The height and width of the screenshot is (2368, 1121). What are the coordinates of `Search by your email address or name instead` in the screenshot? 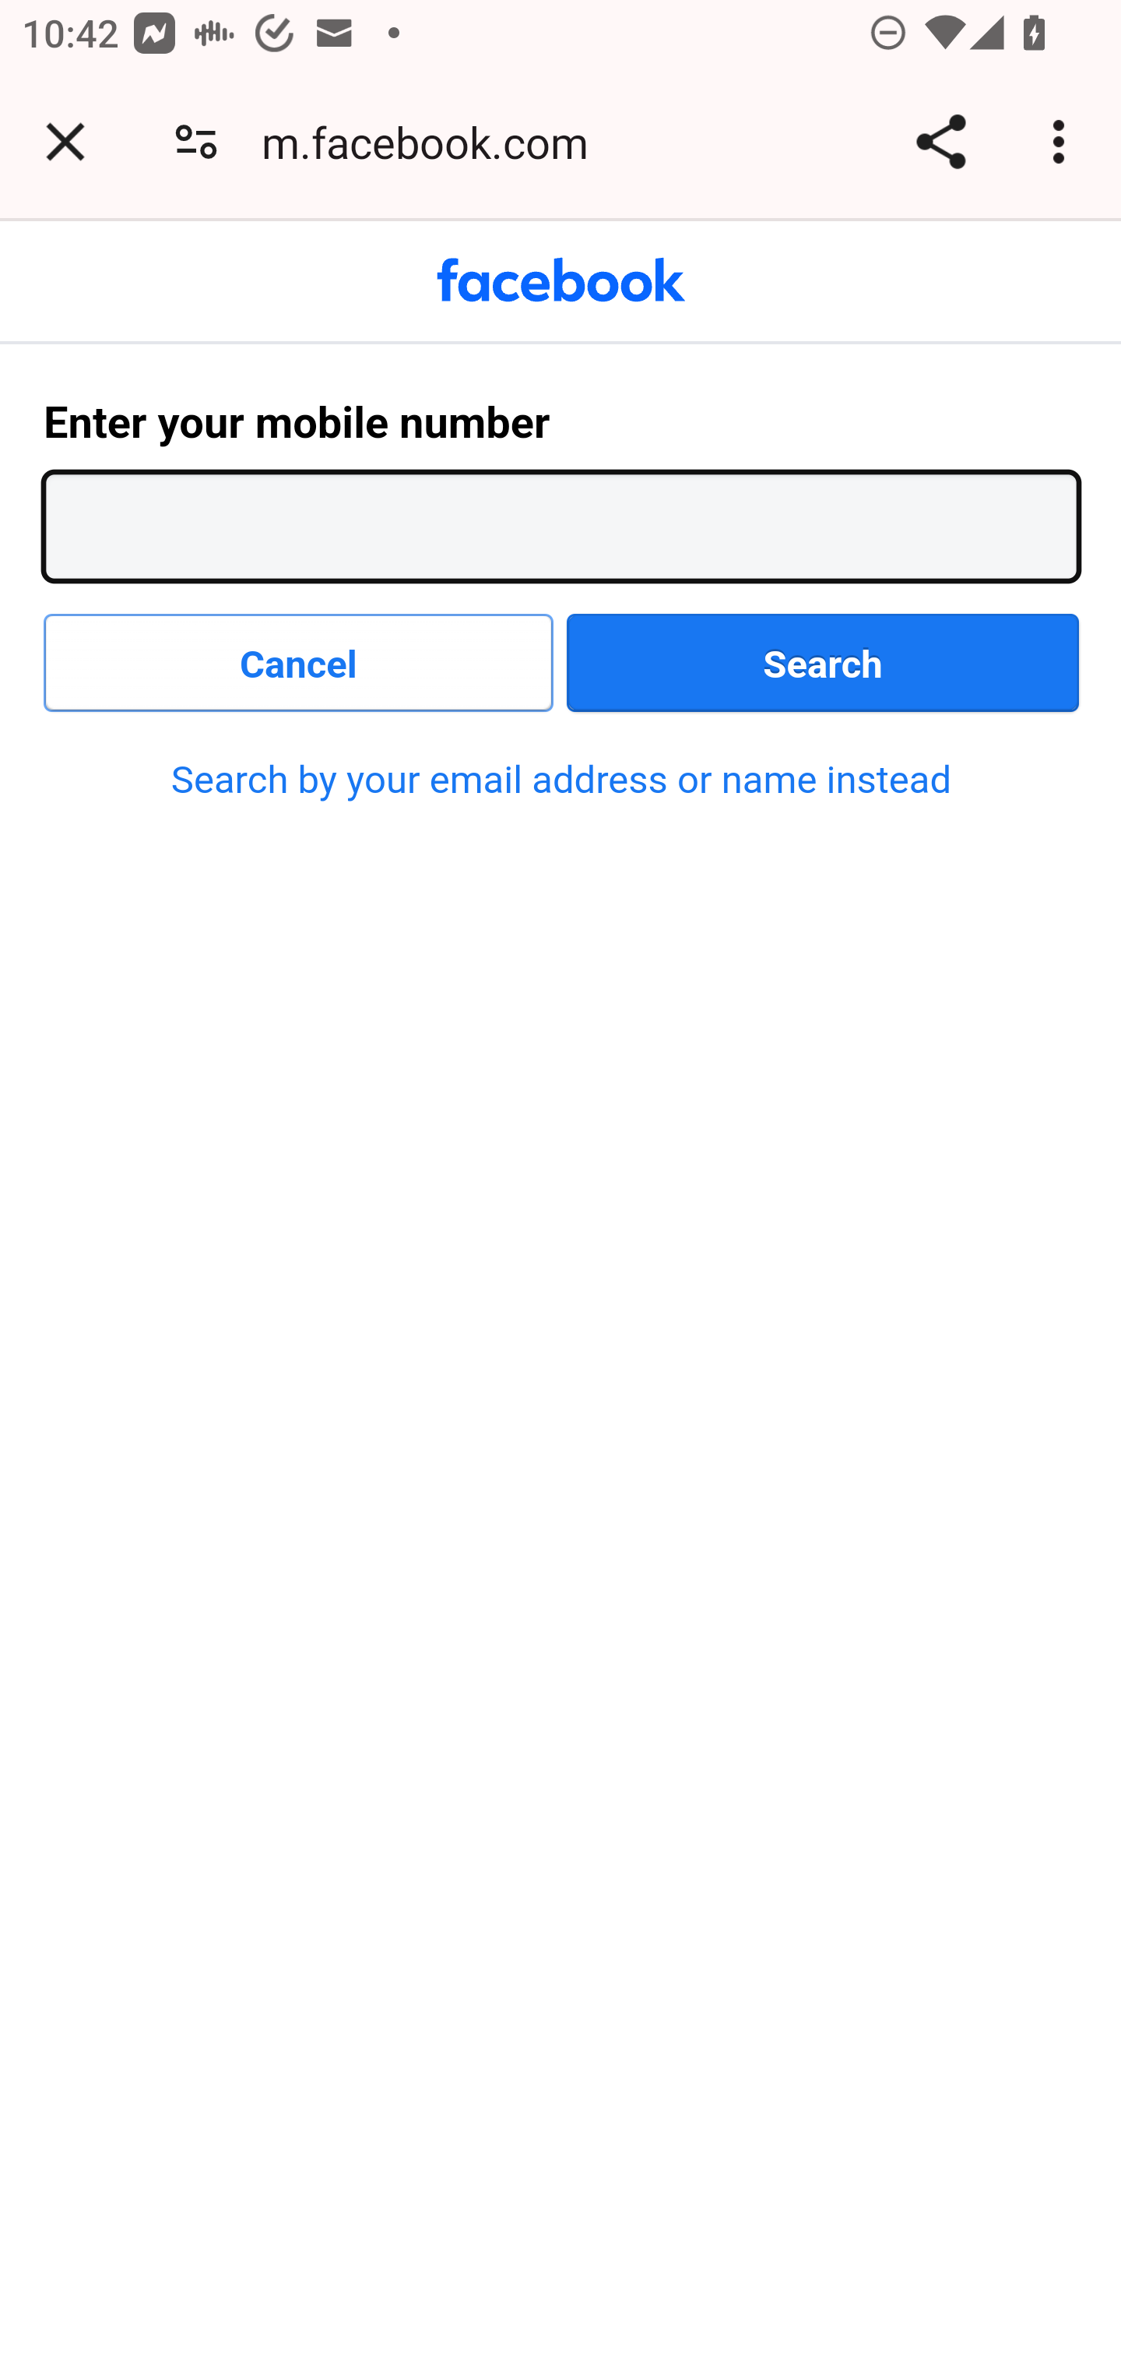 It's located at (561, 779).